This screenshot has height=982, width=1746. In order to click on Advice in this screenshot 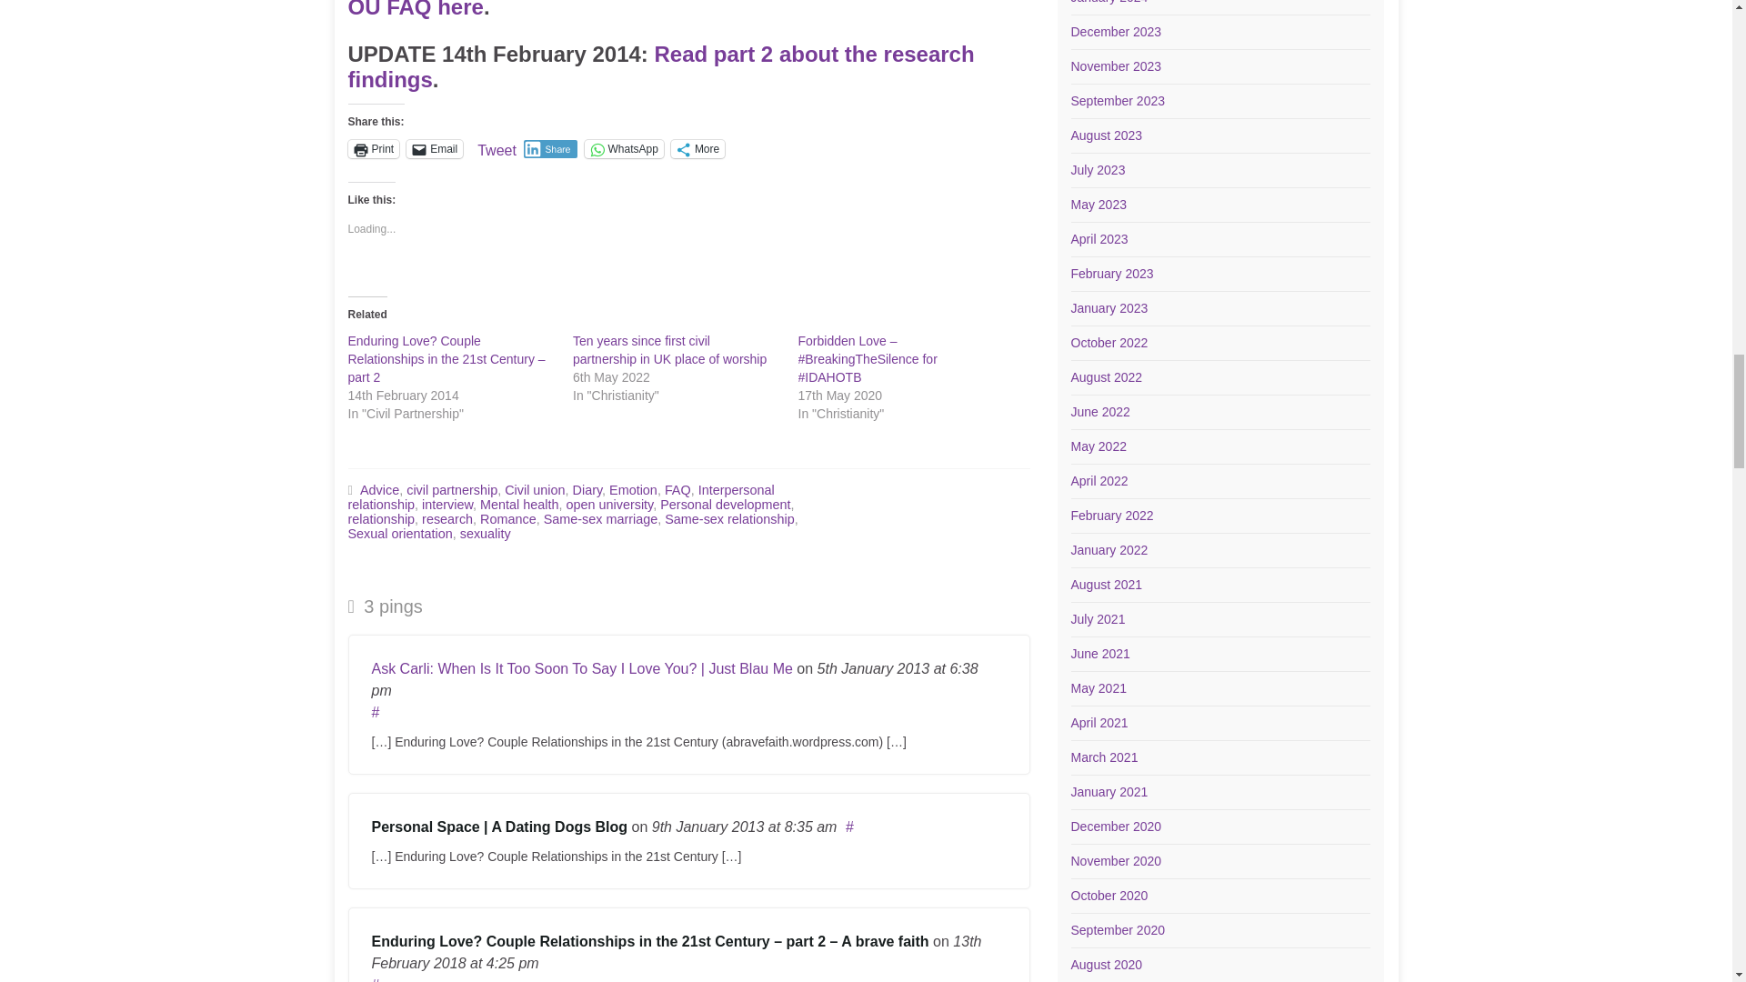, I will do `click(379, 489)`.